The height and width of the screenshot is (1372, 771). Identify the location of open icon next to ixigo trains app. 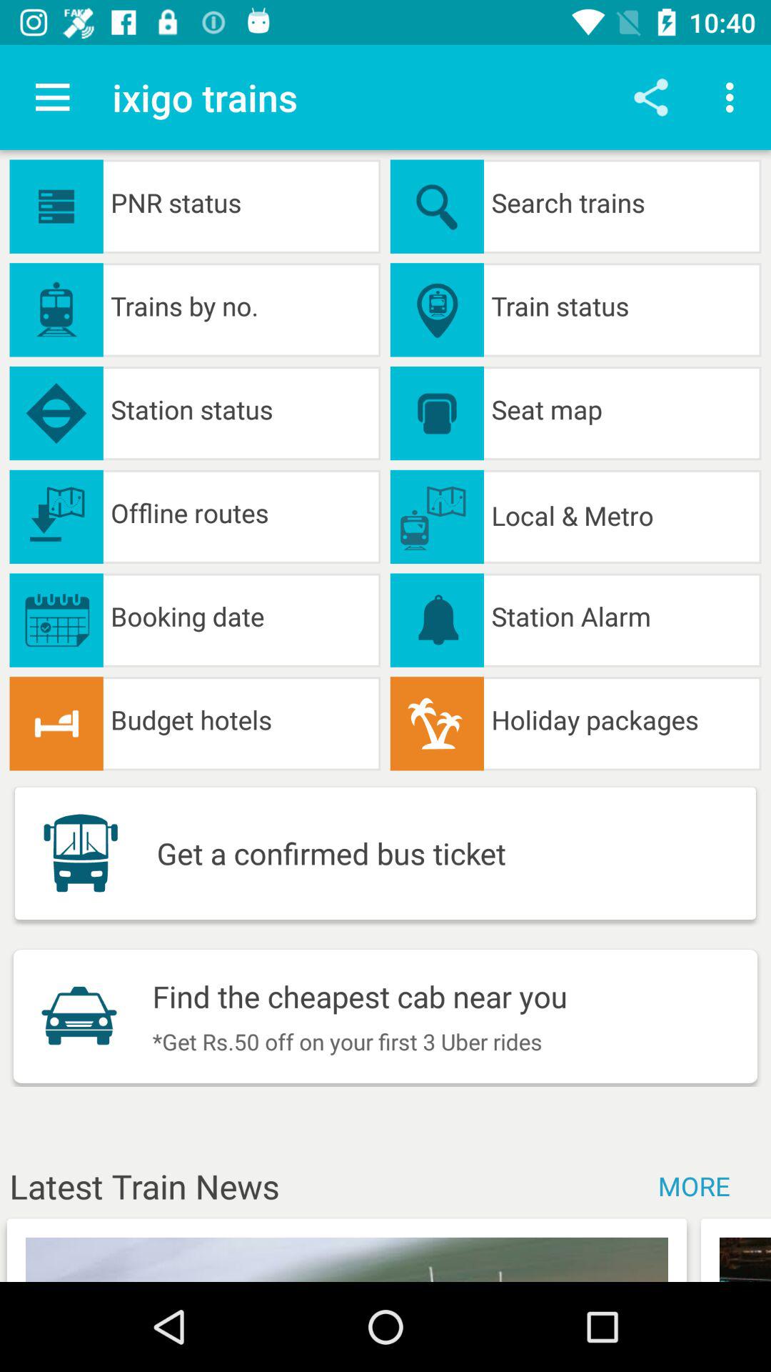
(651, 97).